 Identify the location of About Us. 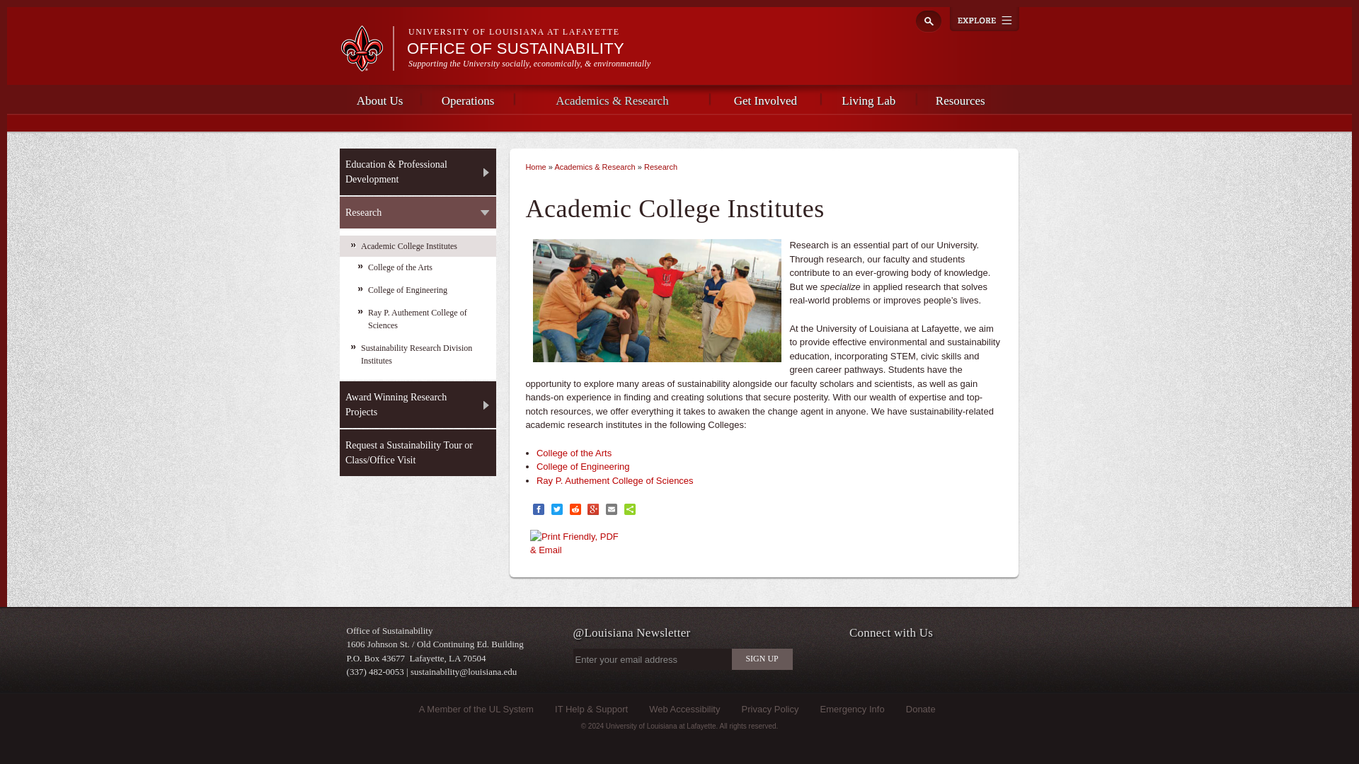
(379, 99).